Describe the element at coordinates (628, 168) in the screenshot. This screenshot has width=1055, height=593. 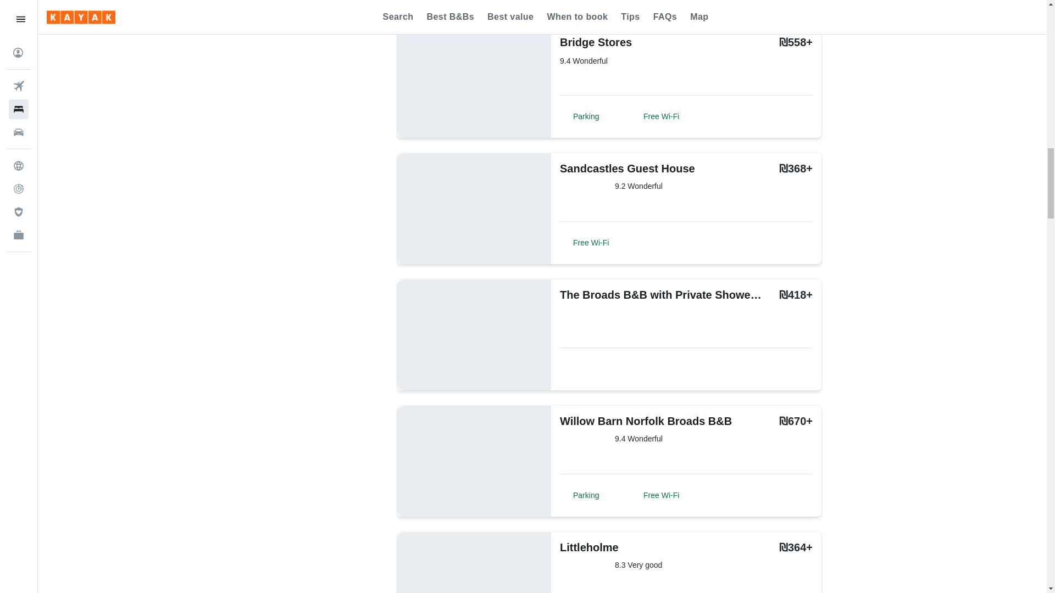
I see `Sandcastles Guest House` at that location.